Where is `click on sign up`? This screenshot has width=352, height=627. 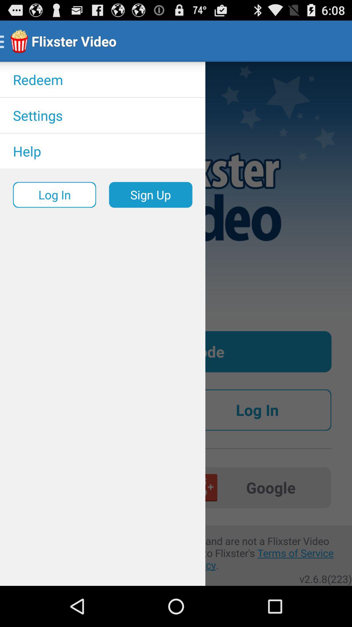 click on sign up is located at coordinates (151, 195).